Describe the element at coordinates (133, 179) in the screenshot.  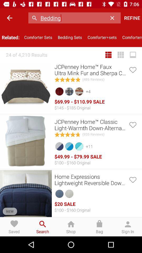
I see `hit the third heart` at that location.